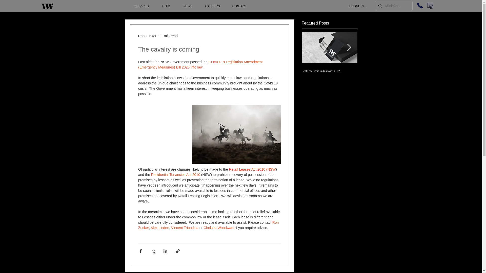  I want to click on Alex Linden, so click(160, 228).